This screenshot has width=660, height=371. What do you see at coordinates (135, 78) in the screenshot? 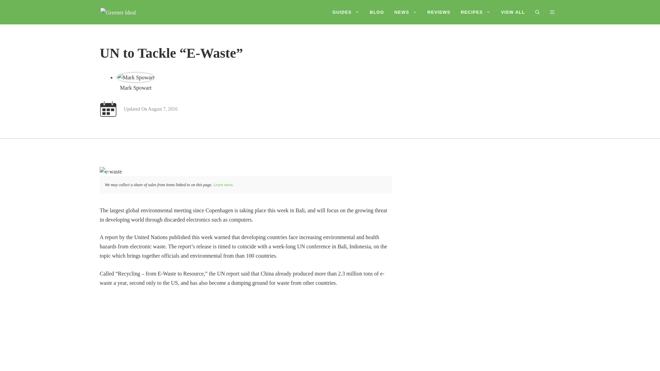
I see `Mark Spowart` at bounding box center [135, 78].